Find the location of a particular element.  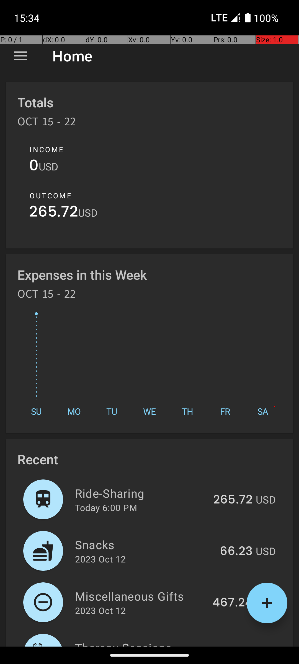

Therapy Sessions is located at coordinates (144, 643).